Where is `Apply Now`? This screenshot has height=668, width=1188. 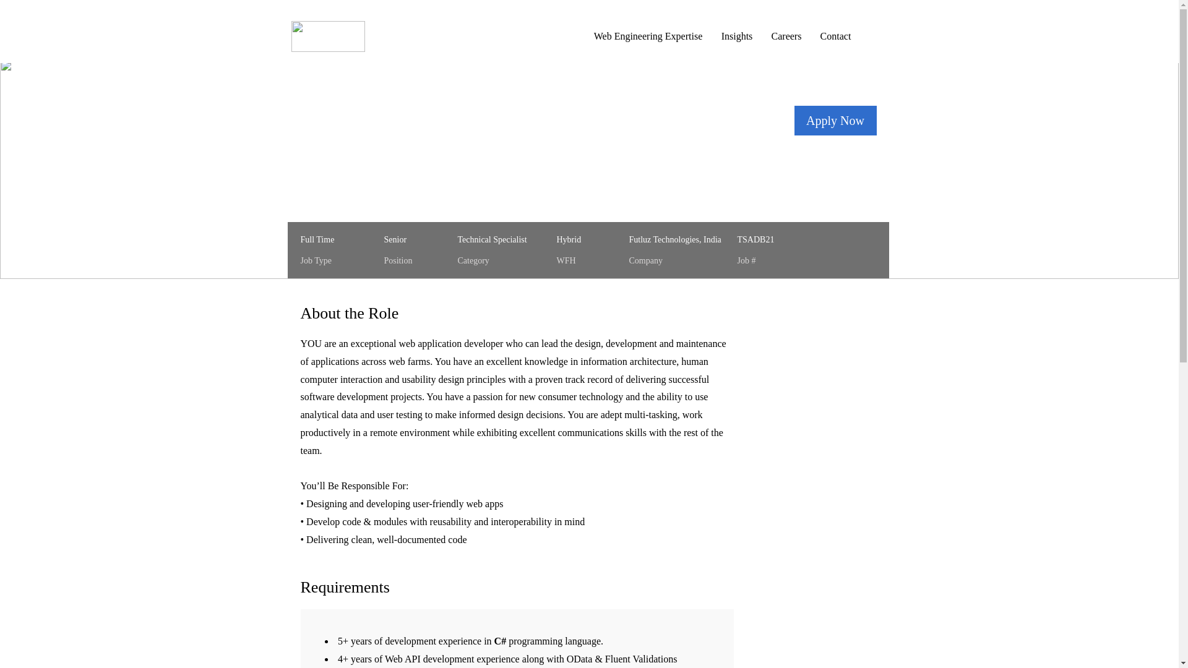
Apply Now is located at coordinates (835, 120).